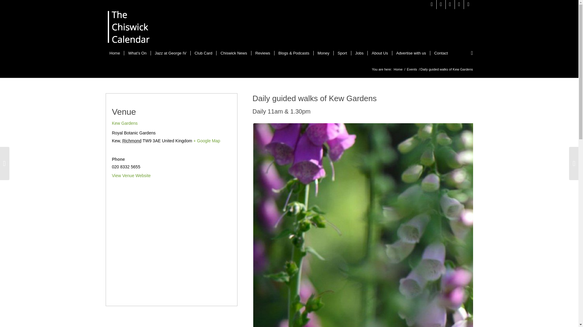  What do you see at coordinates (459, 5) in the screenshot?
I see `Youtube` at bounding box center [459, 5].